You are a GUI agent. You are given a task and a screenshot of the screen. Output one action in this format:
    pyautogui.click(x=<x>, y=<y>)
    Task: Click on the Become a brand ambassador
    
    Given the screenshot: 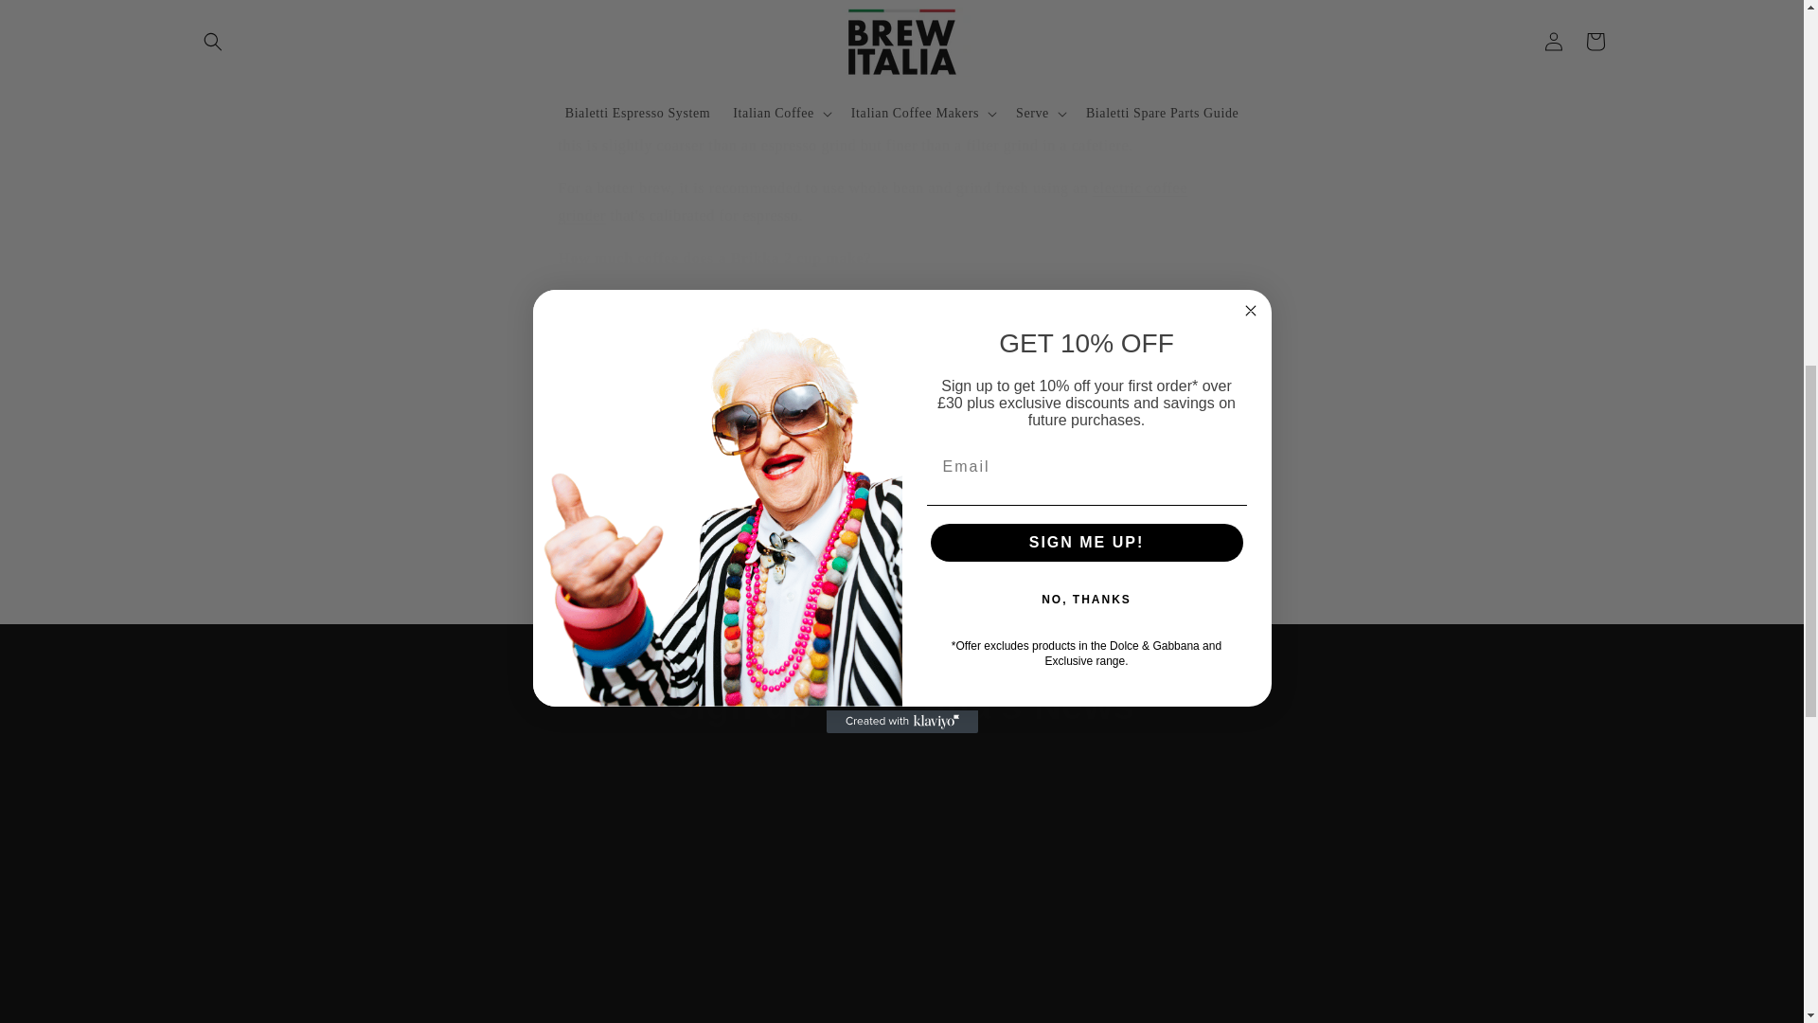 What is the action you would take?
    pyautogui.click(x=1435, y=989)
    